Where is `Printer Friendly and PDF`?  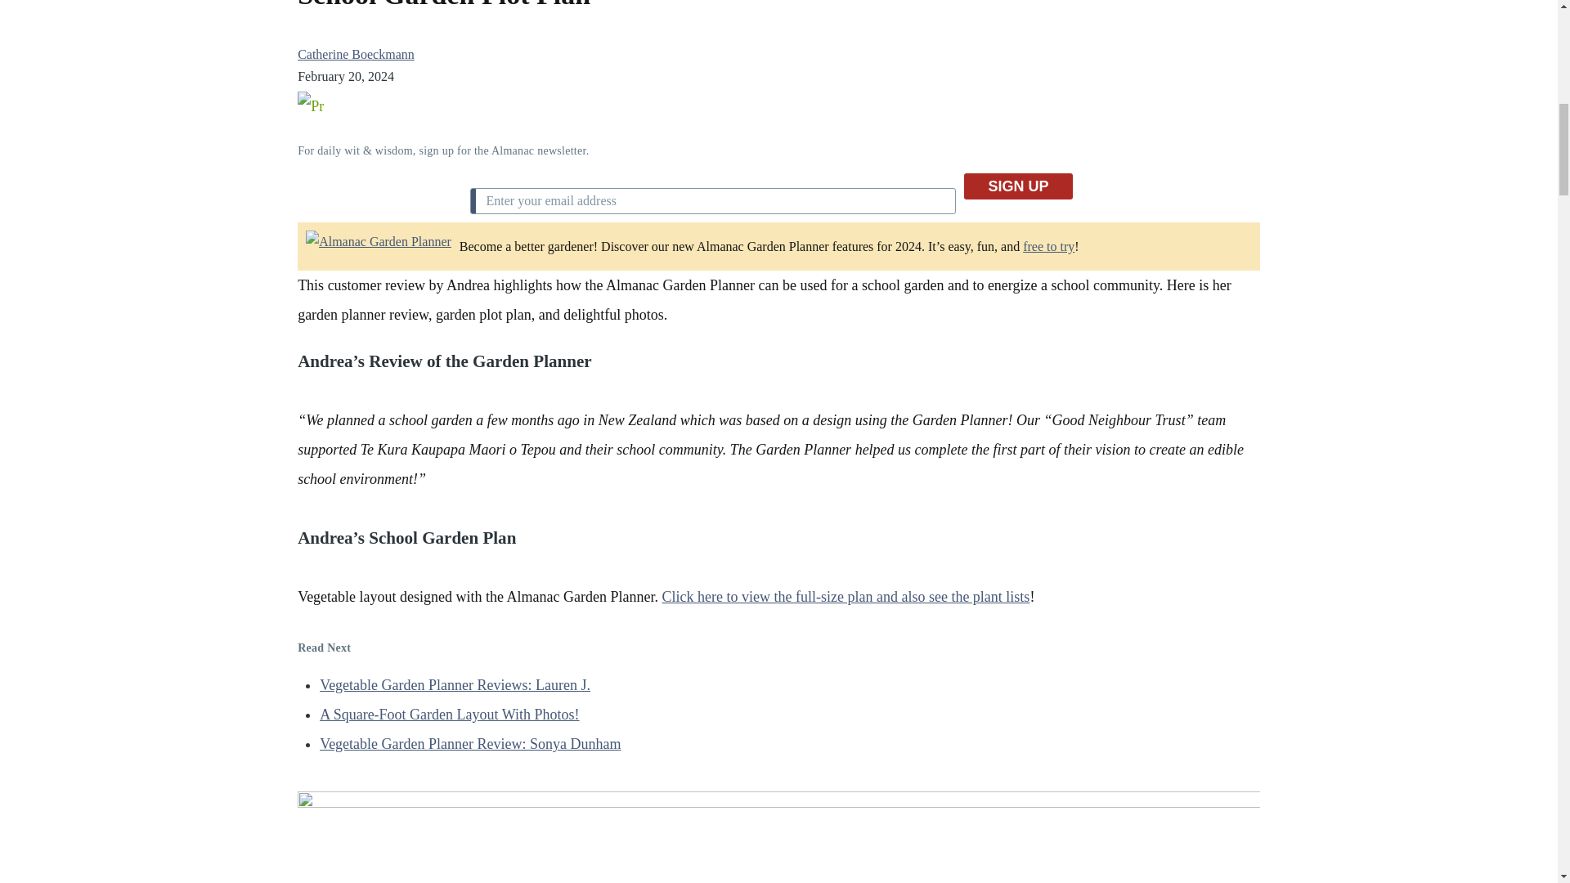
Printer Friendly and PDF is located at coordinates (778, 105).